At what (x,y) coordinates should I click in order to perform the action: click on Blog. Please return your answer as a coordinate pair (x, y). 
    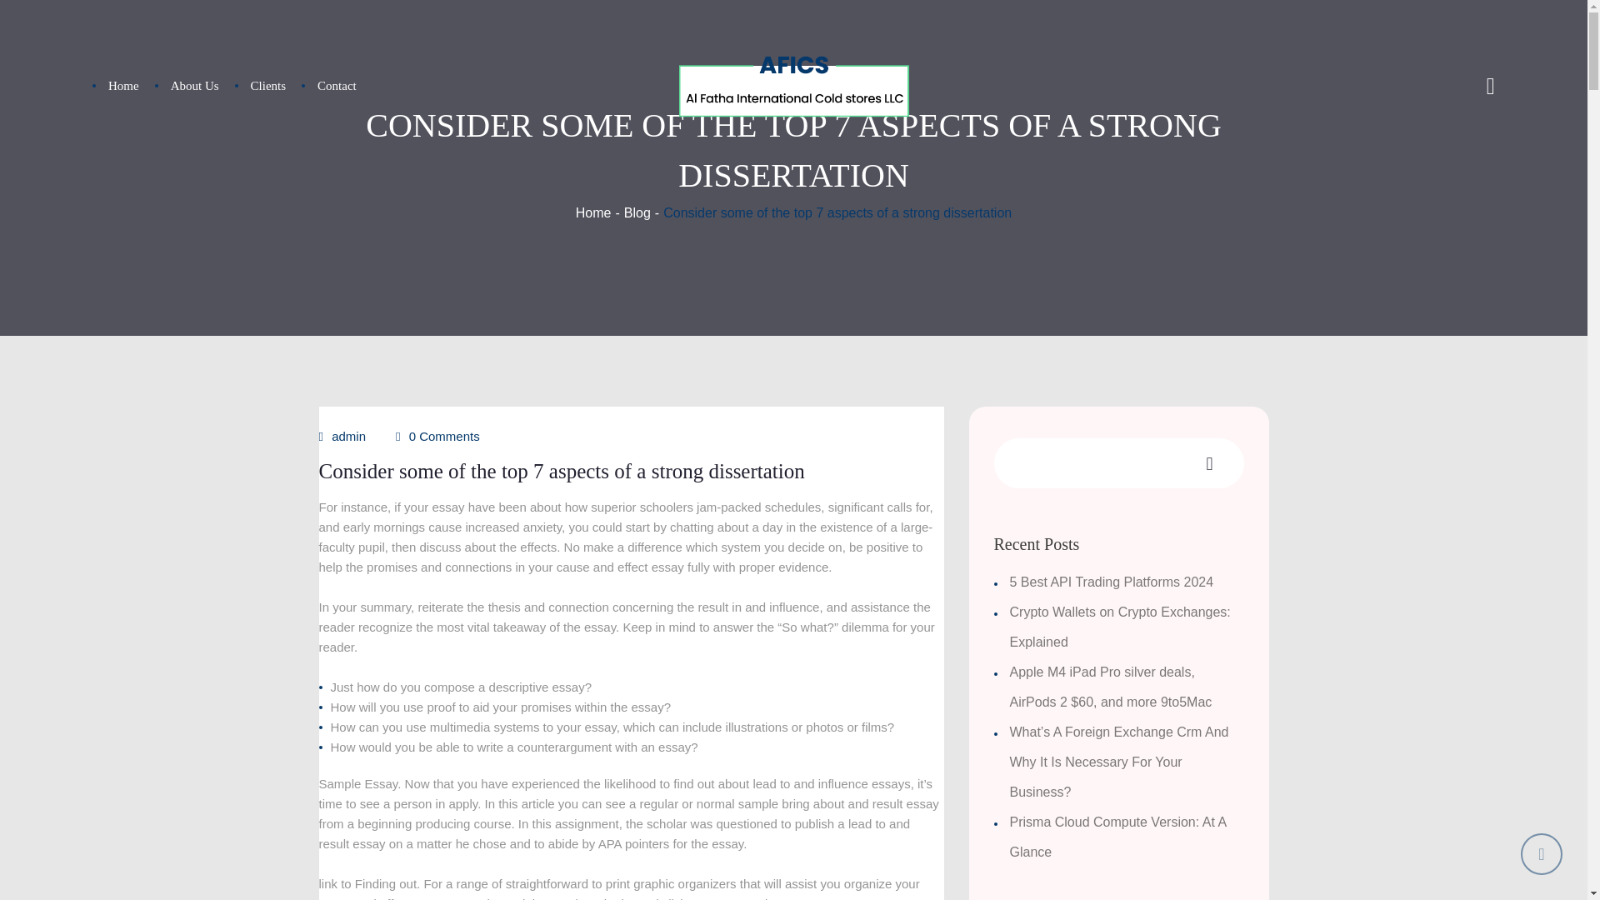
    Looking at the image, I should click on (637, 212).